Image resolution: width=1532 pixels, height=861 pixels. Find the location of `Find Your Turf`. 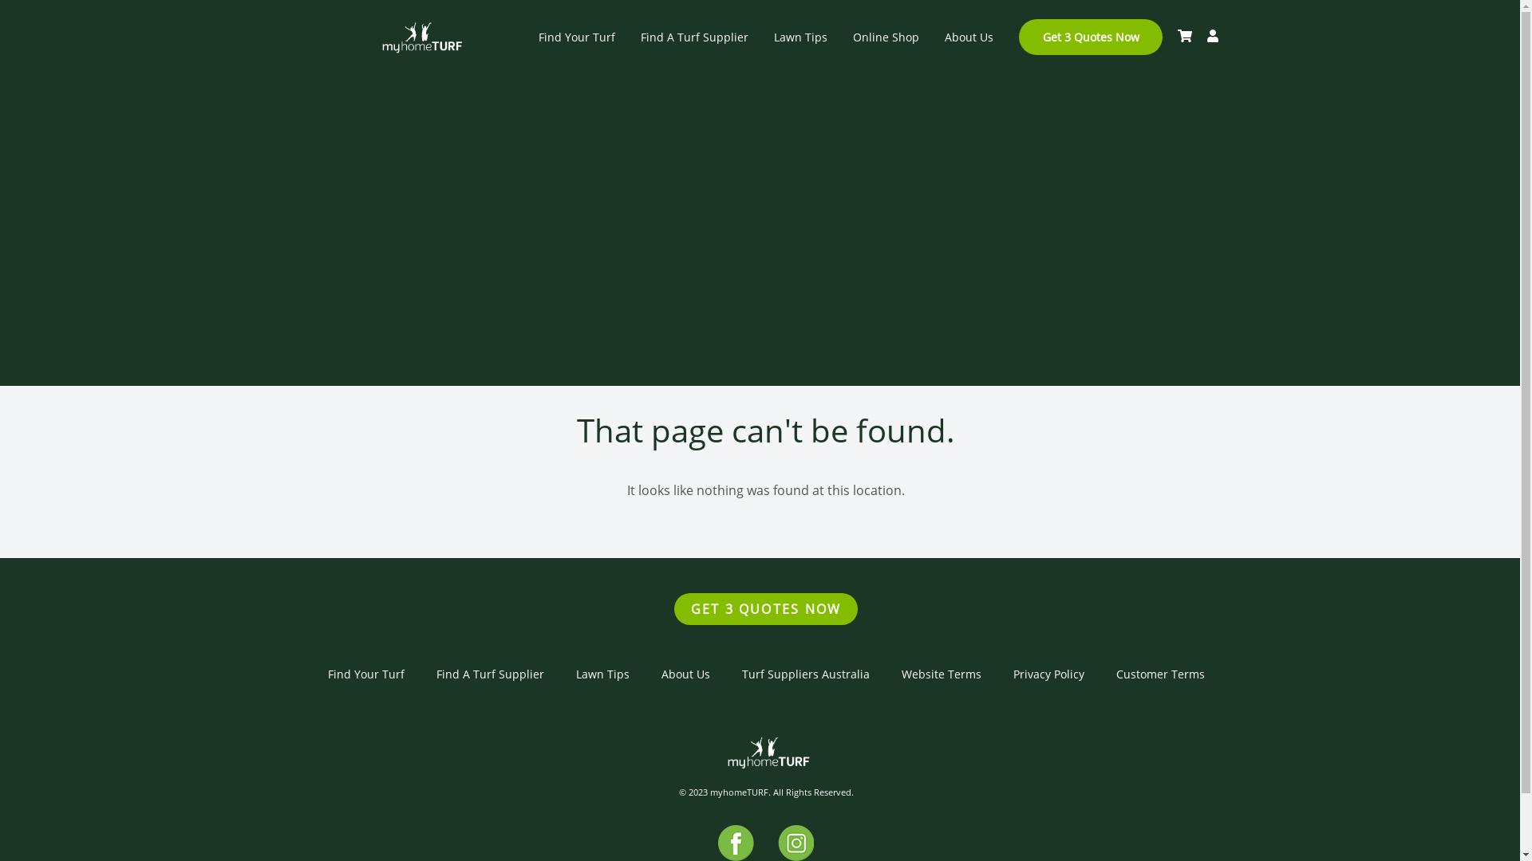

Find Your Turf is located at coordinates (365, 674).